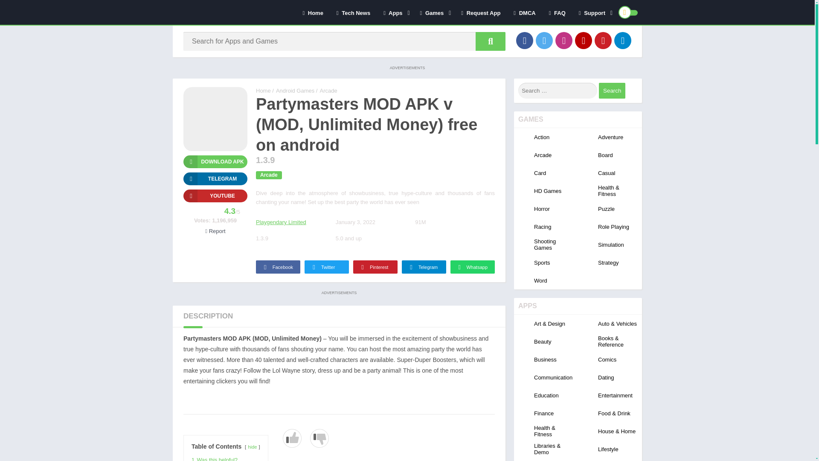 This screenshot has height=461, width=819. Describe the element at coordinates (612, 90) in the screenshot. I see `Search` at that location.